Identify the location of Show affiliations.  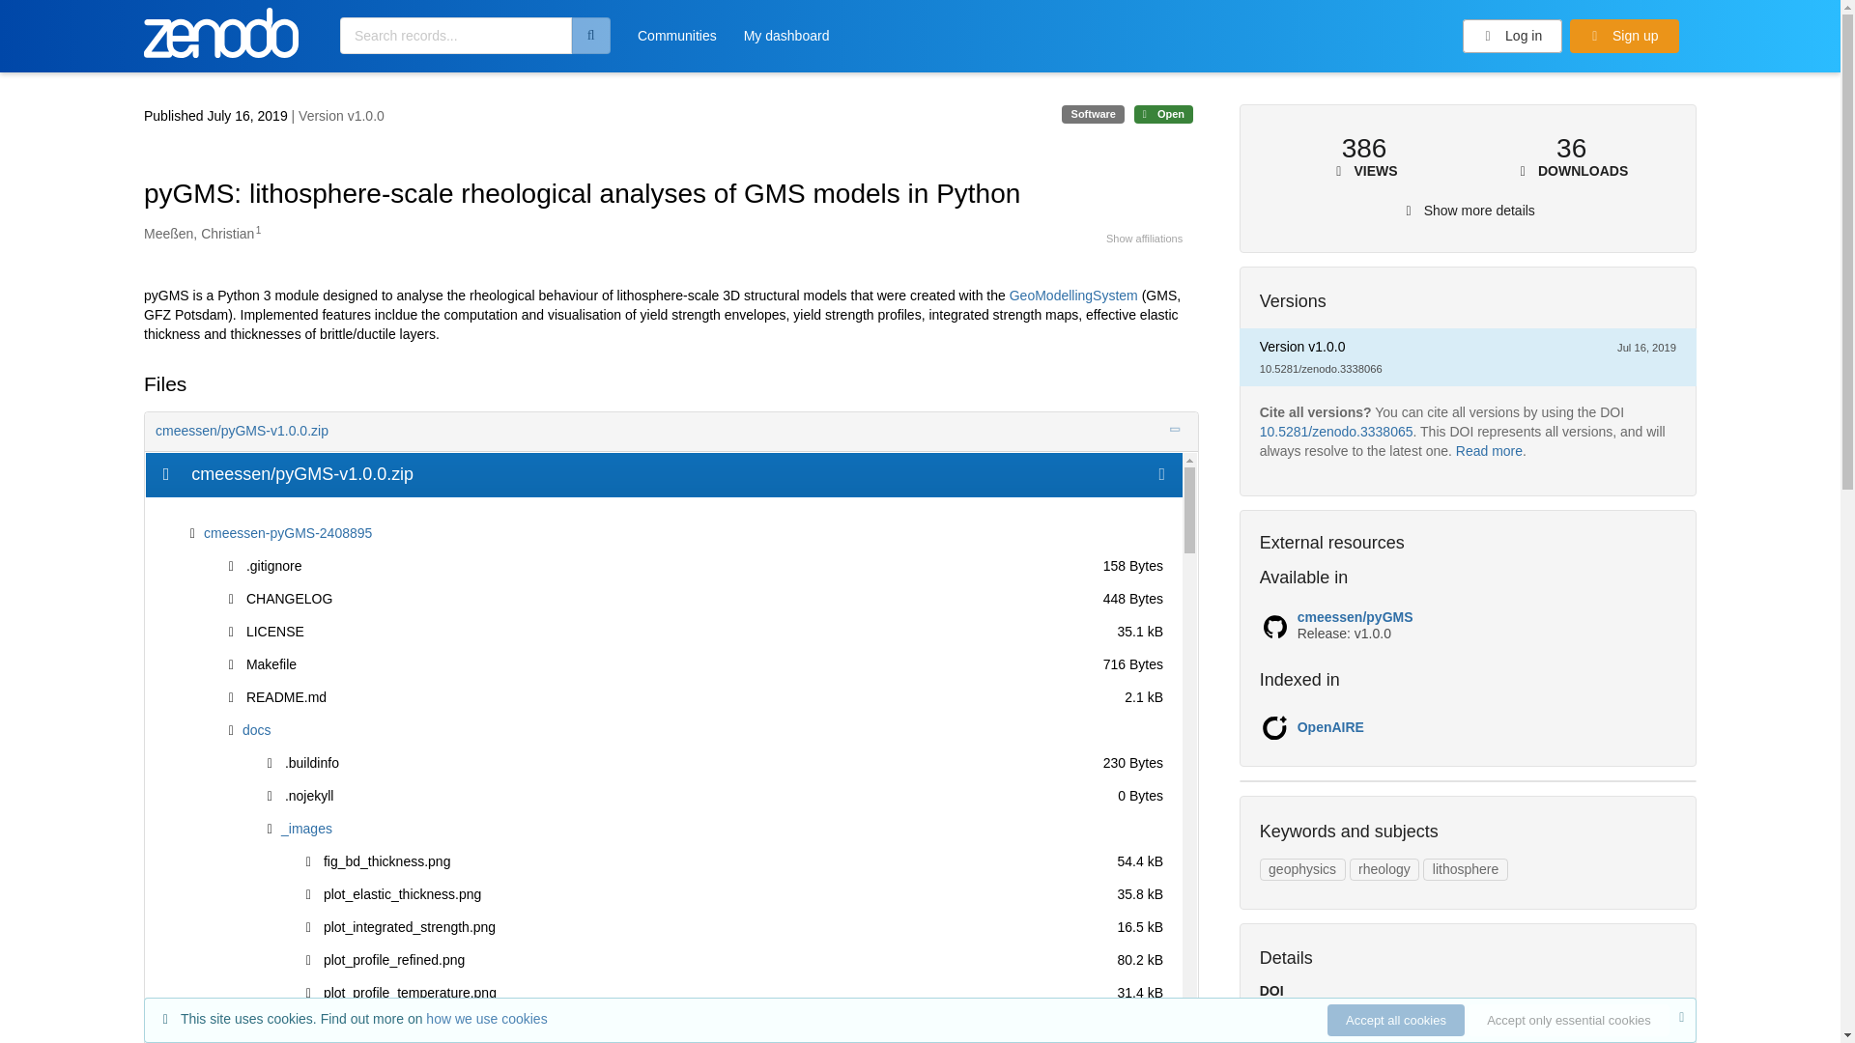
(1144, 239).